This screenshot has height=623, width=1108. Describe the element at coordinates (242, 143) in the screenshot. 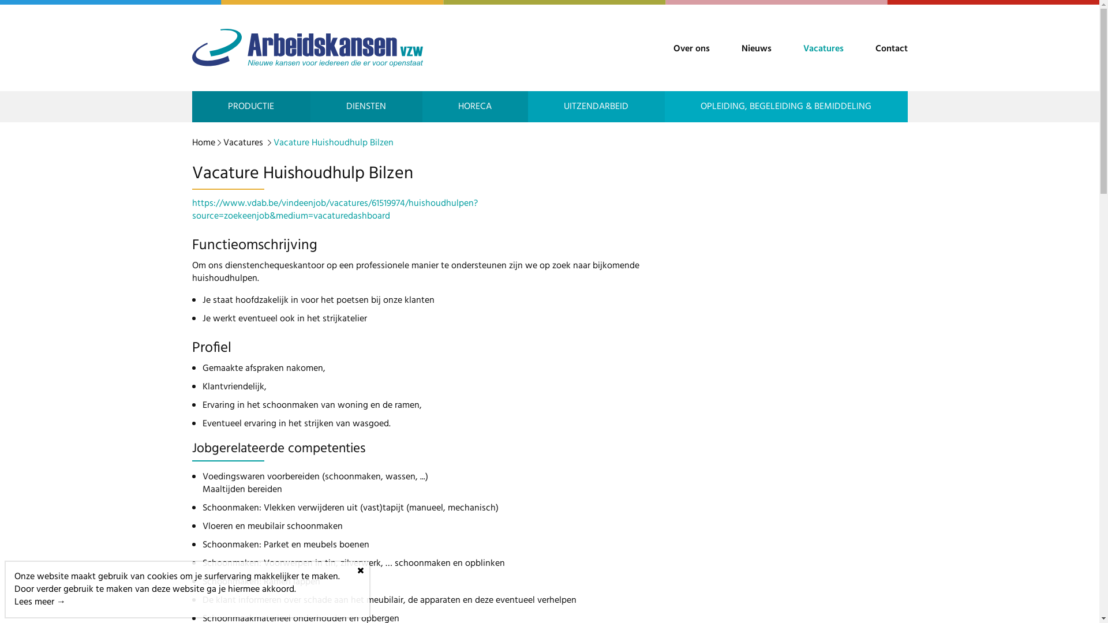

I see `Vacatures` at that location.